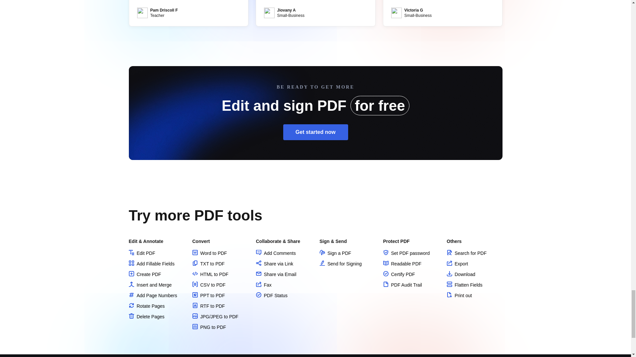 Image resolution: width=636 pixels, height=357 pixels. Describe the element at coordinates (208, 295) in the screenshot. I see `PPT to PDF` at that location.